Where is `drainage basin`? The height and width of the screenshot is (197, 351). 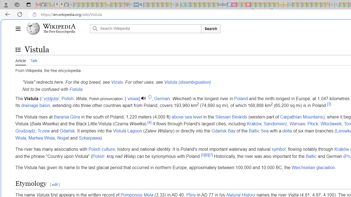
drainage basin is located at coordinates (36, 106).